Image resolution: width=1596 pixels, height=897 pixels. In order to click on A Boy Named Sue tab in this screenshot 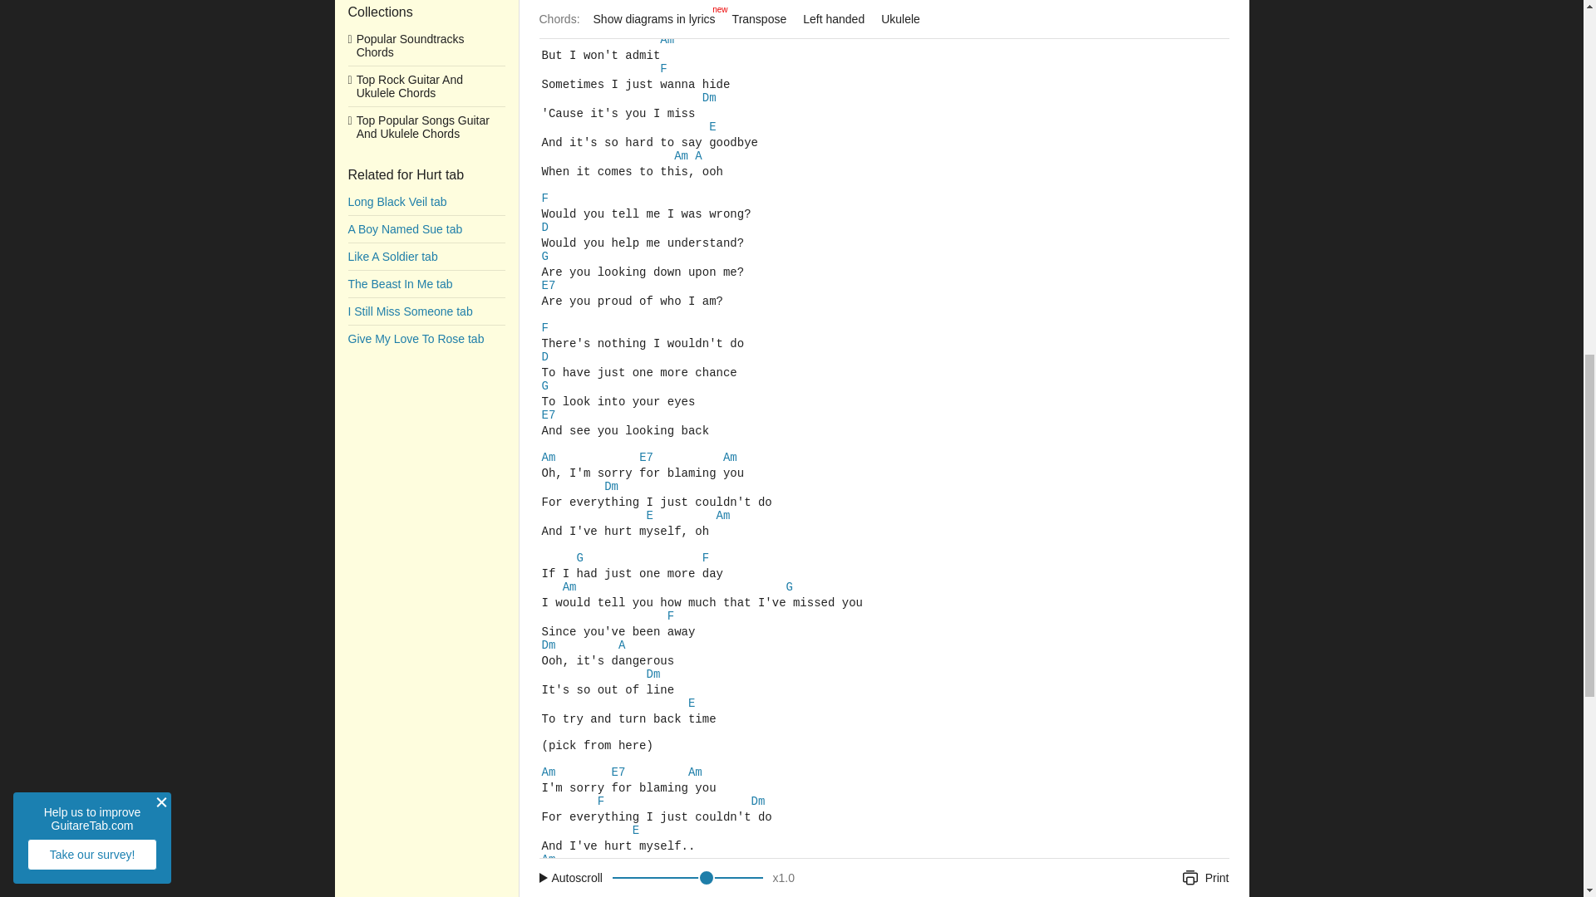, I will do `click(426, 37)`.